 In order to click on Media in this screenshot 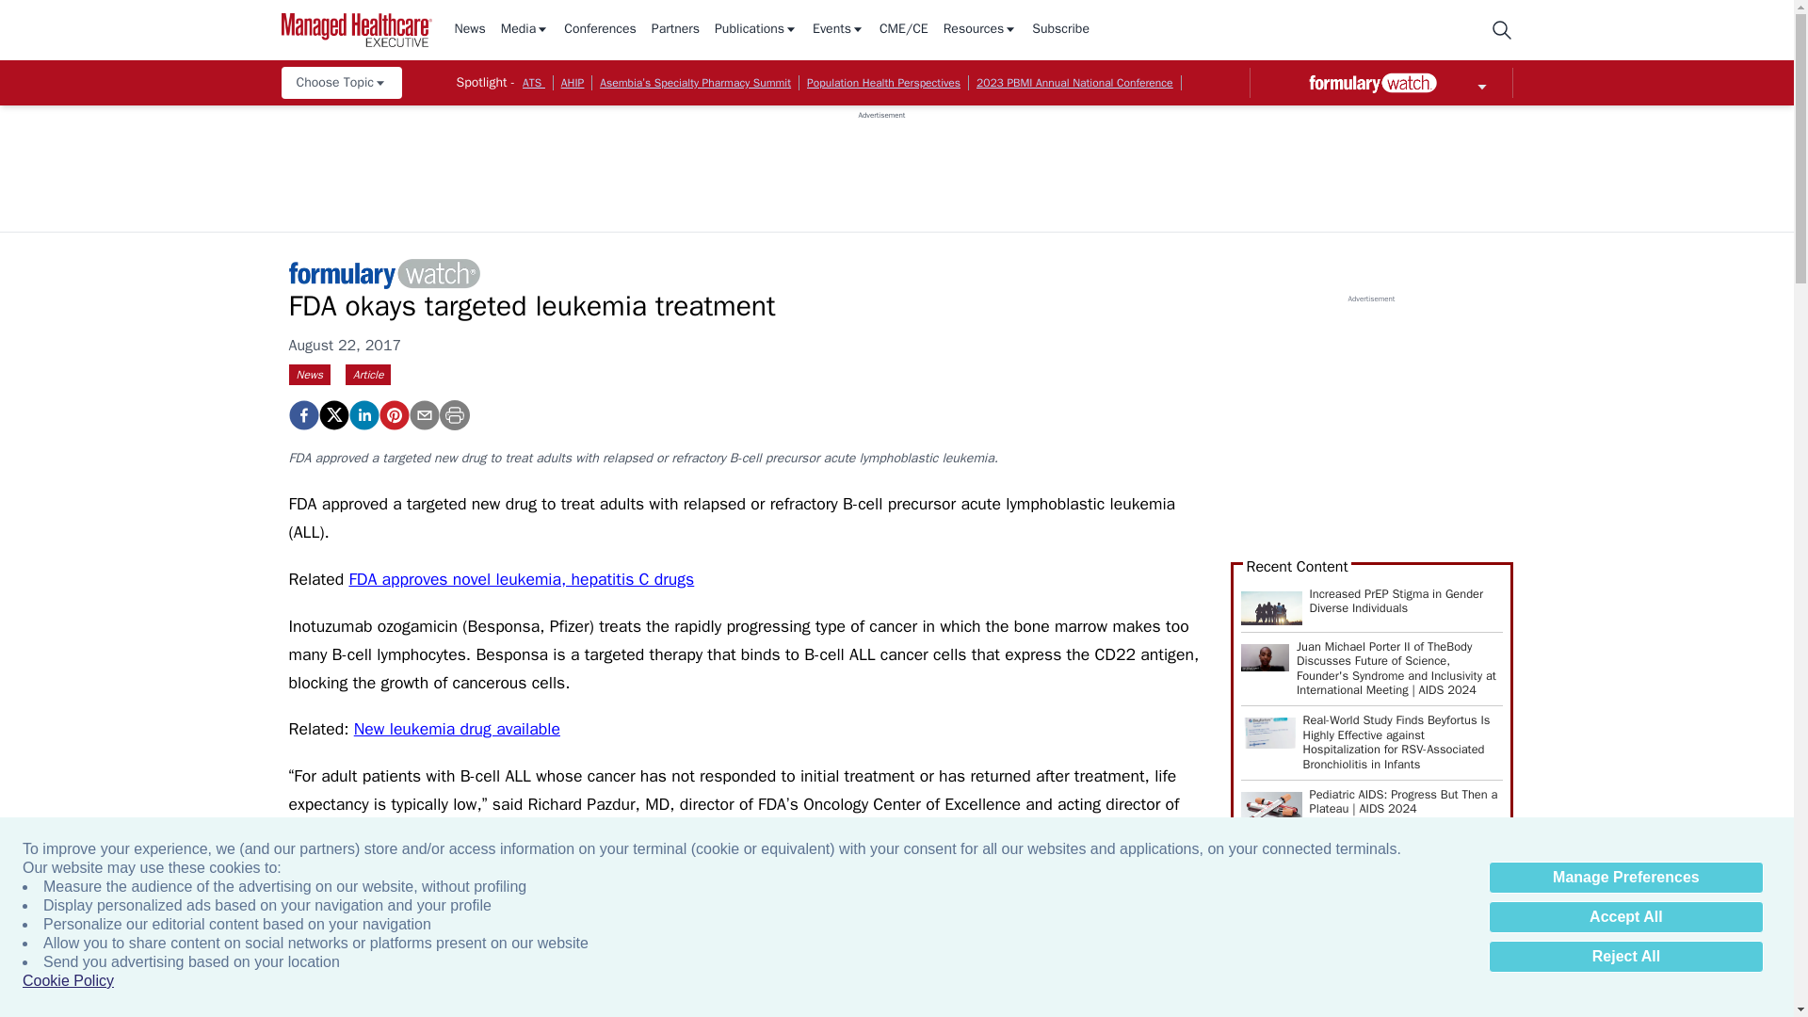, I will do `click(525, 30)`.